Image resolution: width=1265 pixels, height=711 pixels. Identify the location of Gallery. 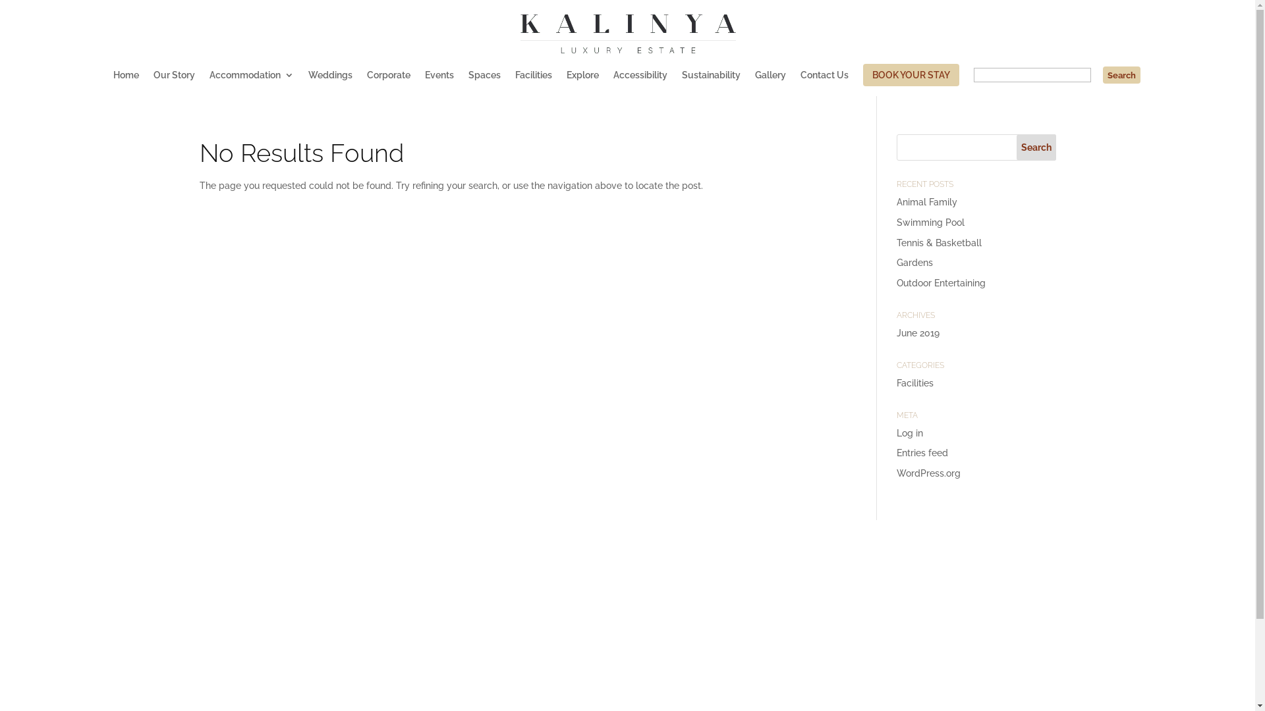
(771, 82).